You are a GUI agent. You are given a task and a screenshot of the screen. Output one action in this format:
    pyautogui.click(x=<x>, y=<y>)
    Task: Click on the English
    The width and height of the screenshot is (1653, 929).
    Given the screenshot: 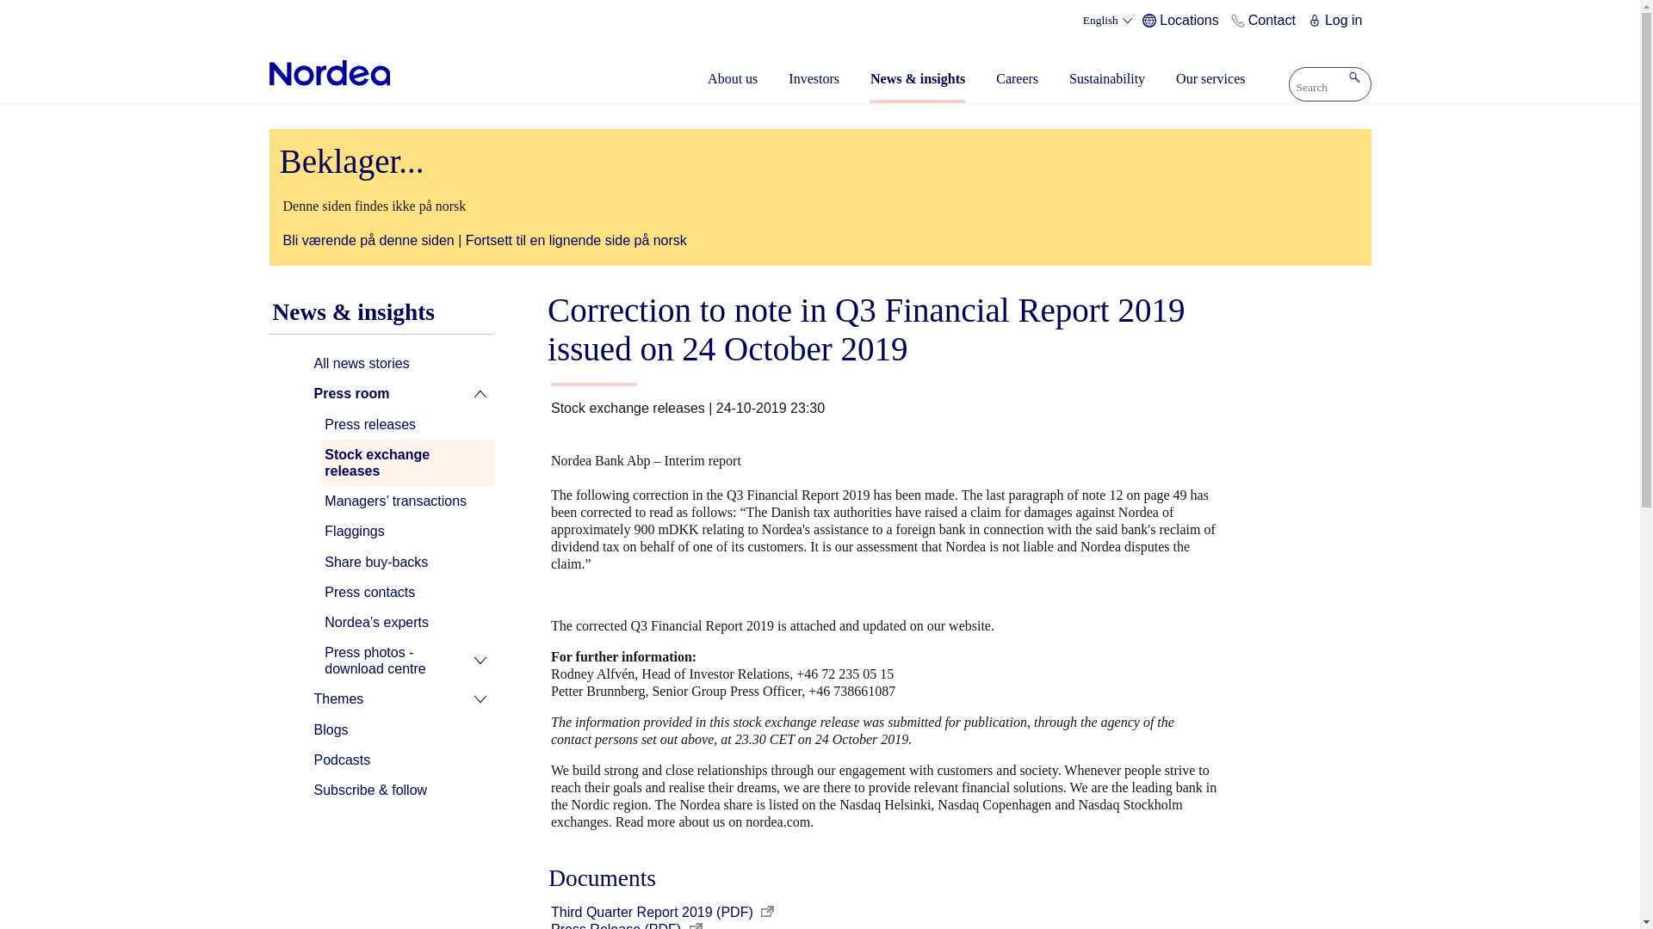 What is the action you would take?
    pyautogui.click(x=1109, y=21)
    